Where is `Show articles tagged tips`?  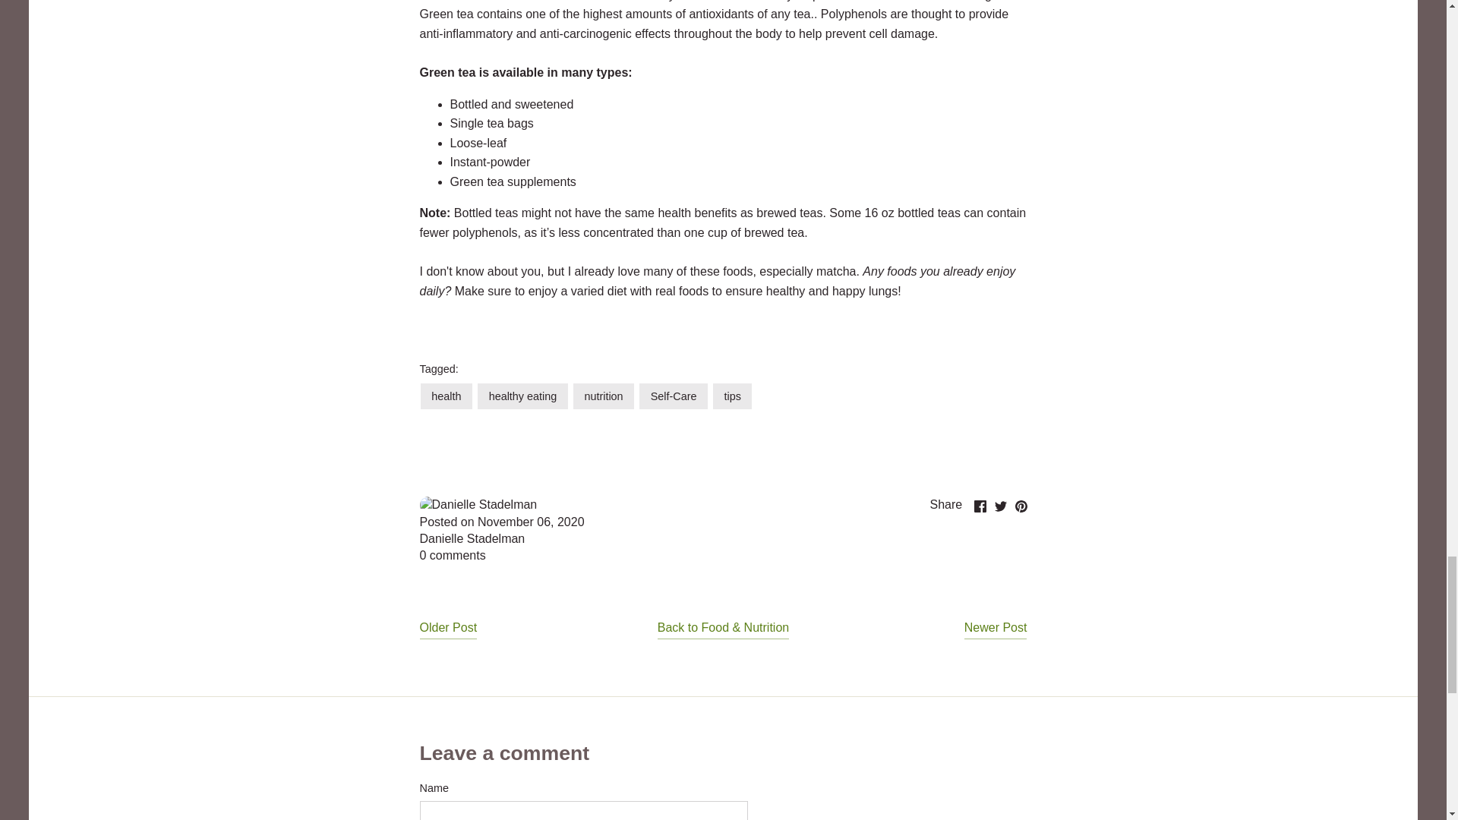
Show articles tagged tips is located at coordinates (732, 396).